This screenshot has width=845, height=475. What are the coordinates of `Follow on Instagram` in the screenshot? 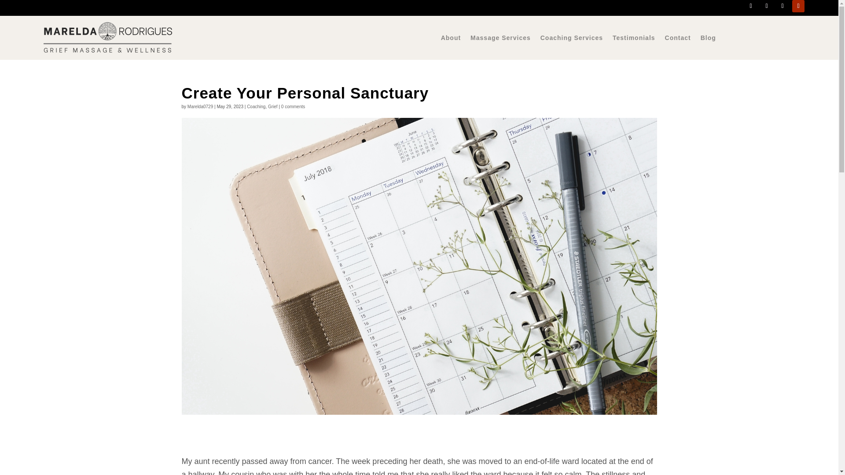 It's located at (767, 6).